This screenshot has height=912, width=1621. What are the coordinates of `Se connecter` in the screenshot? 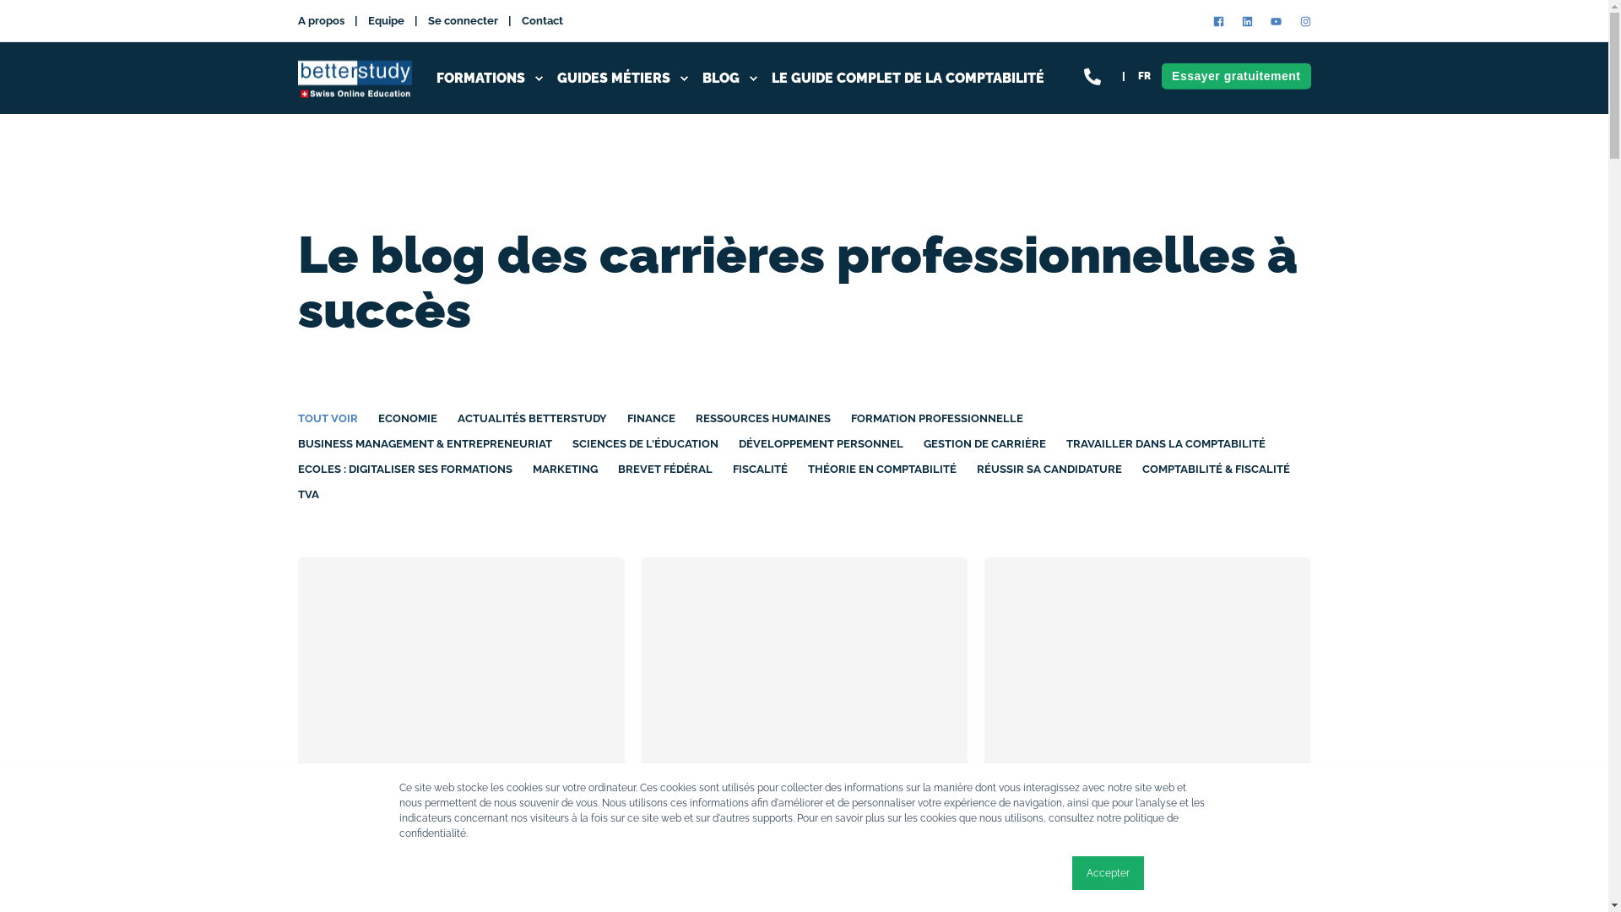 It's located at (463, 20).